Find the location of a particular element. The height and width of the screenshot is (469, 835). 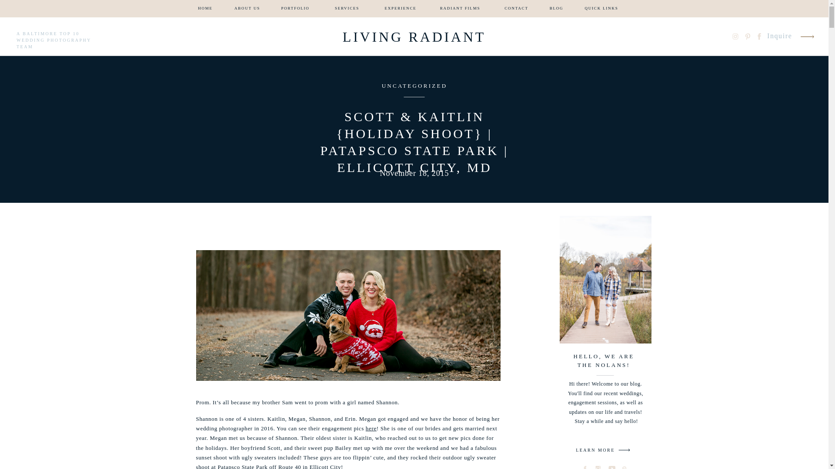

UNCATEGORIZED is located at coordinates (414, 86).